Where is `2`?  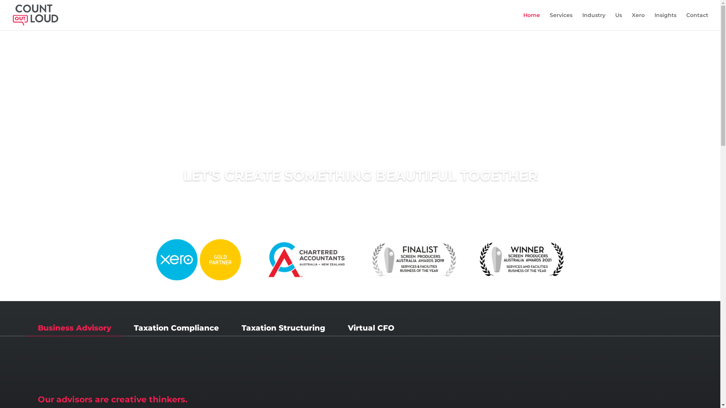 2 is located at coordinates (360, 204).